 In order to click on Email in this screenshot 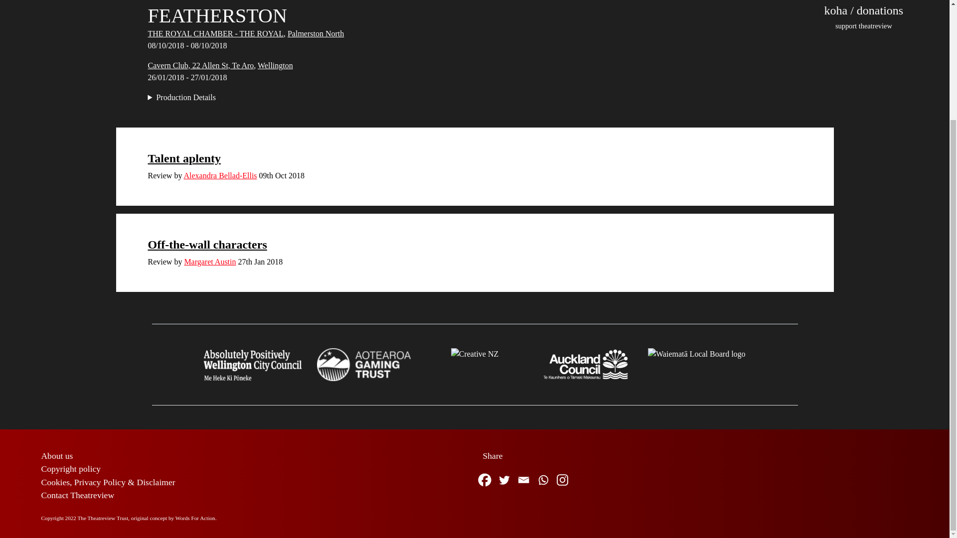, I will do `click(523, 480)`.